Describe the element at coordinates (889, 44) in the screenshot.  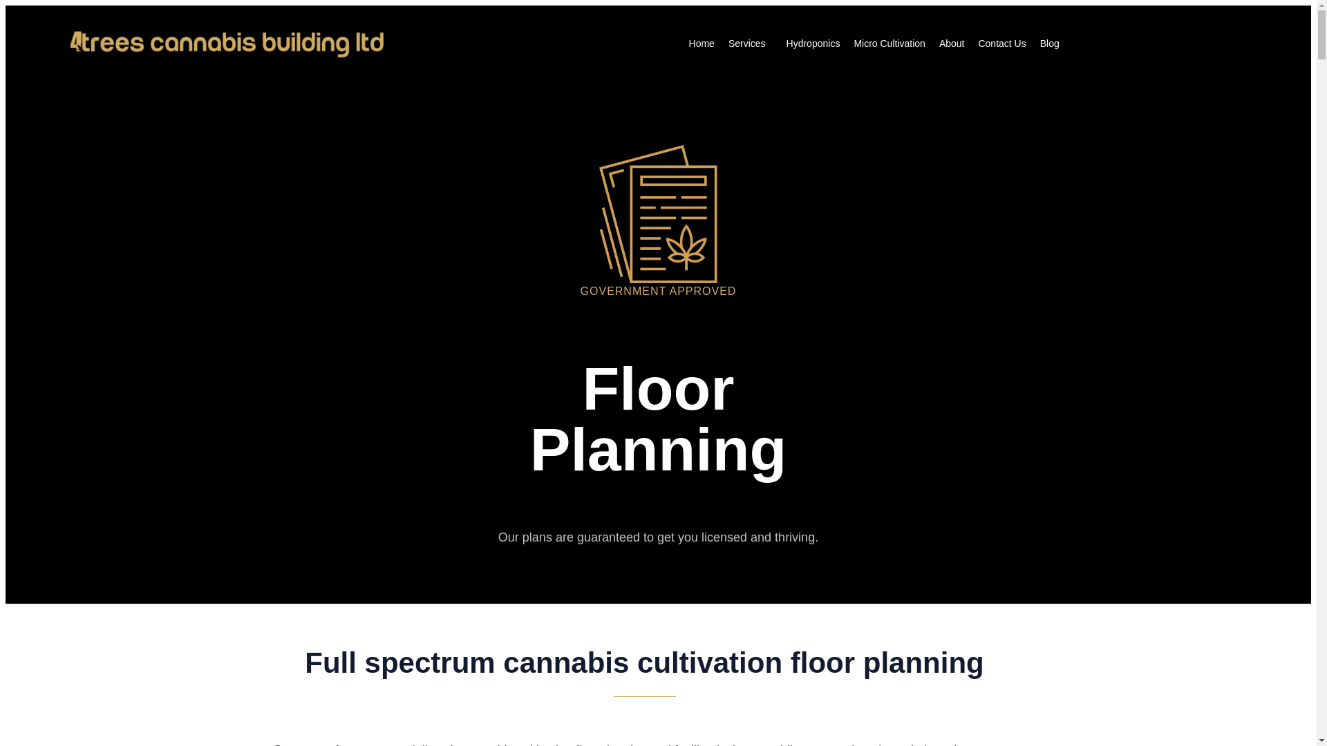
I see `Micro Cultivation` at that location.